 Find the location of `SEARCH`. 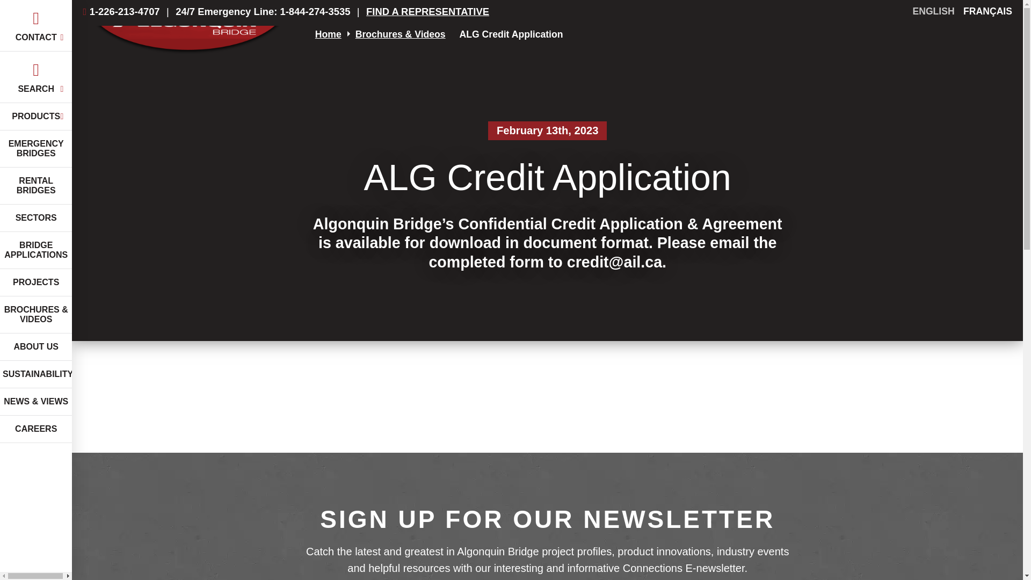

SEARCH is located at coordinates (36, 77).